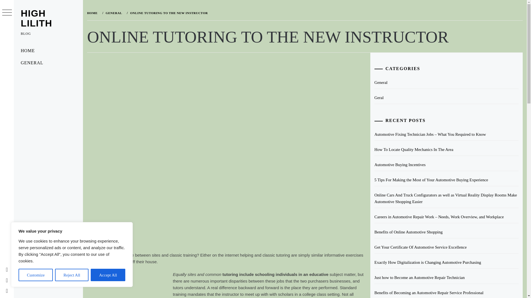  I want to click on HOME, so click(93, 13).